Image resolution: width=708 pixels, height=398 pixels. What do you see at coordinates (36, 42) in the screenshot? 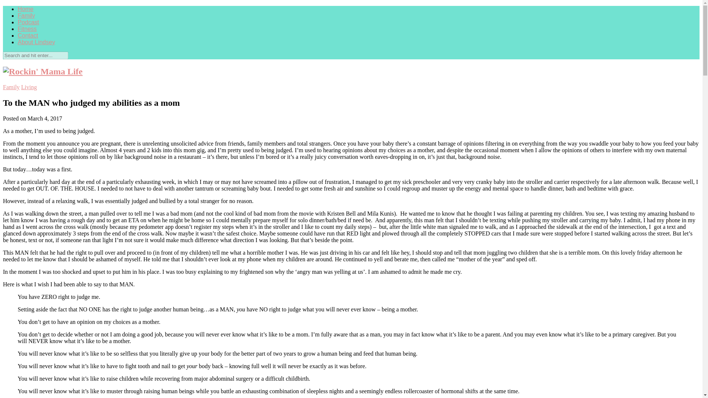
I see `About Lindsey` at bounding box center [36, 42].